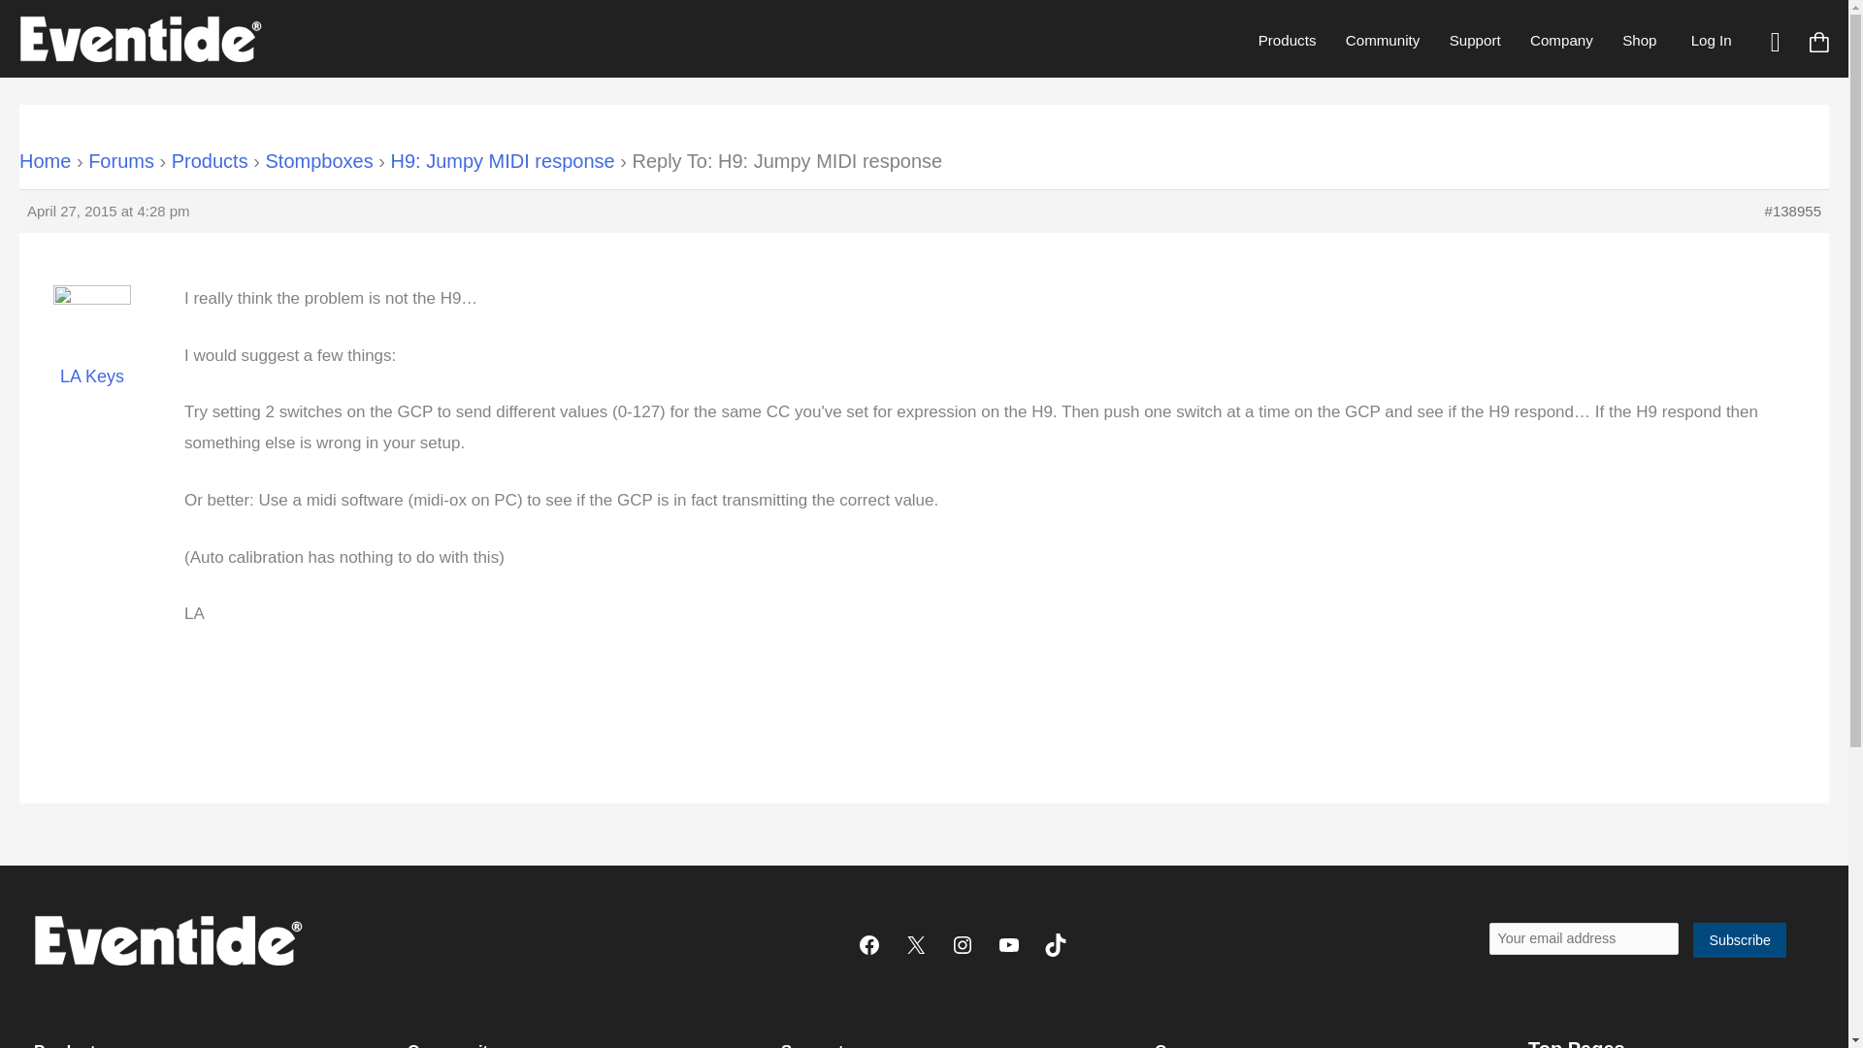 The image size is (1863, 1048). I want to click on Log In, so click(1711, 40).